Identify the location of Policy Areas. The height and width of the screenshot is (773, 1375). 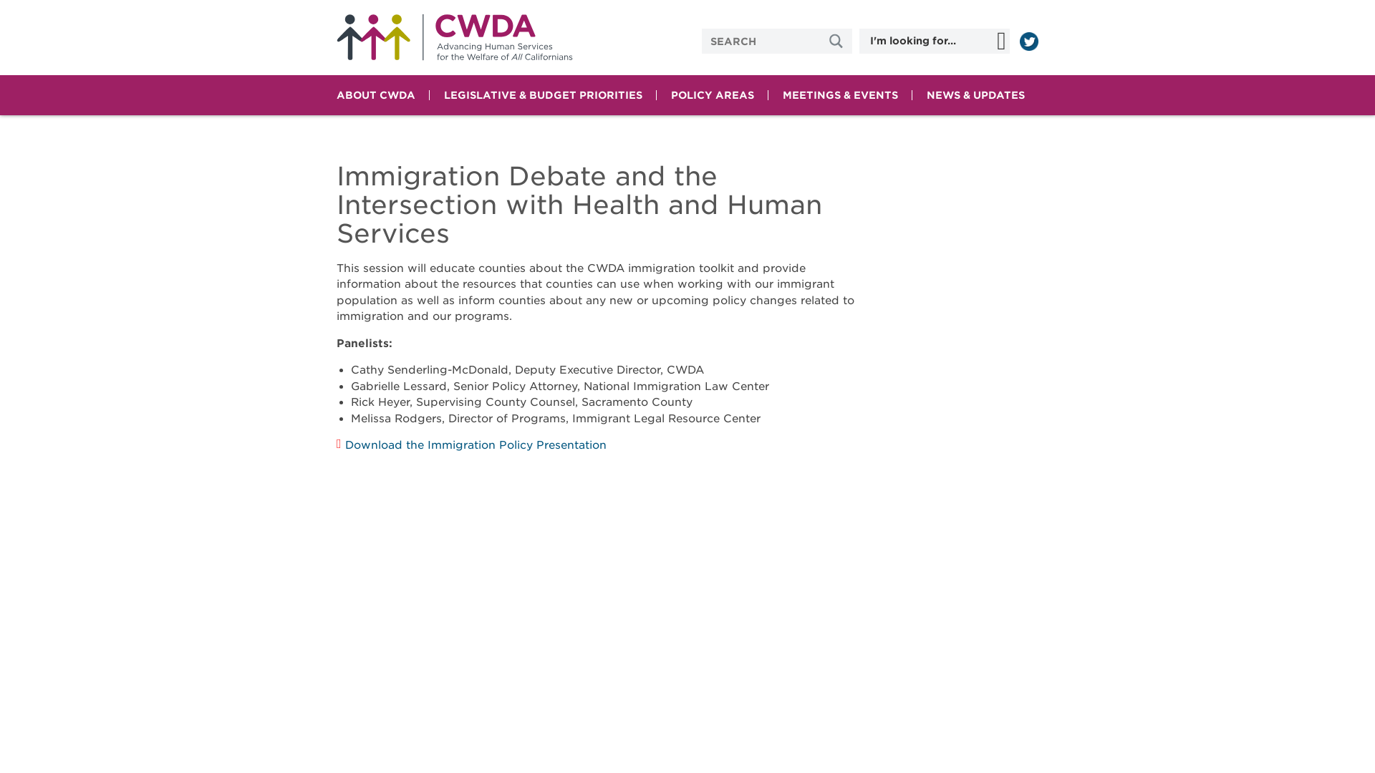
(713, 94).